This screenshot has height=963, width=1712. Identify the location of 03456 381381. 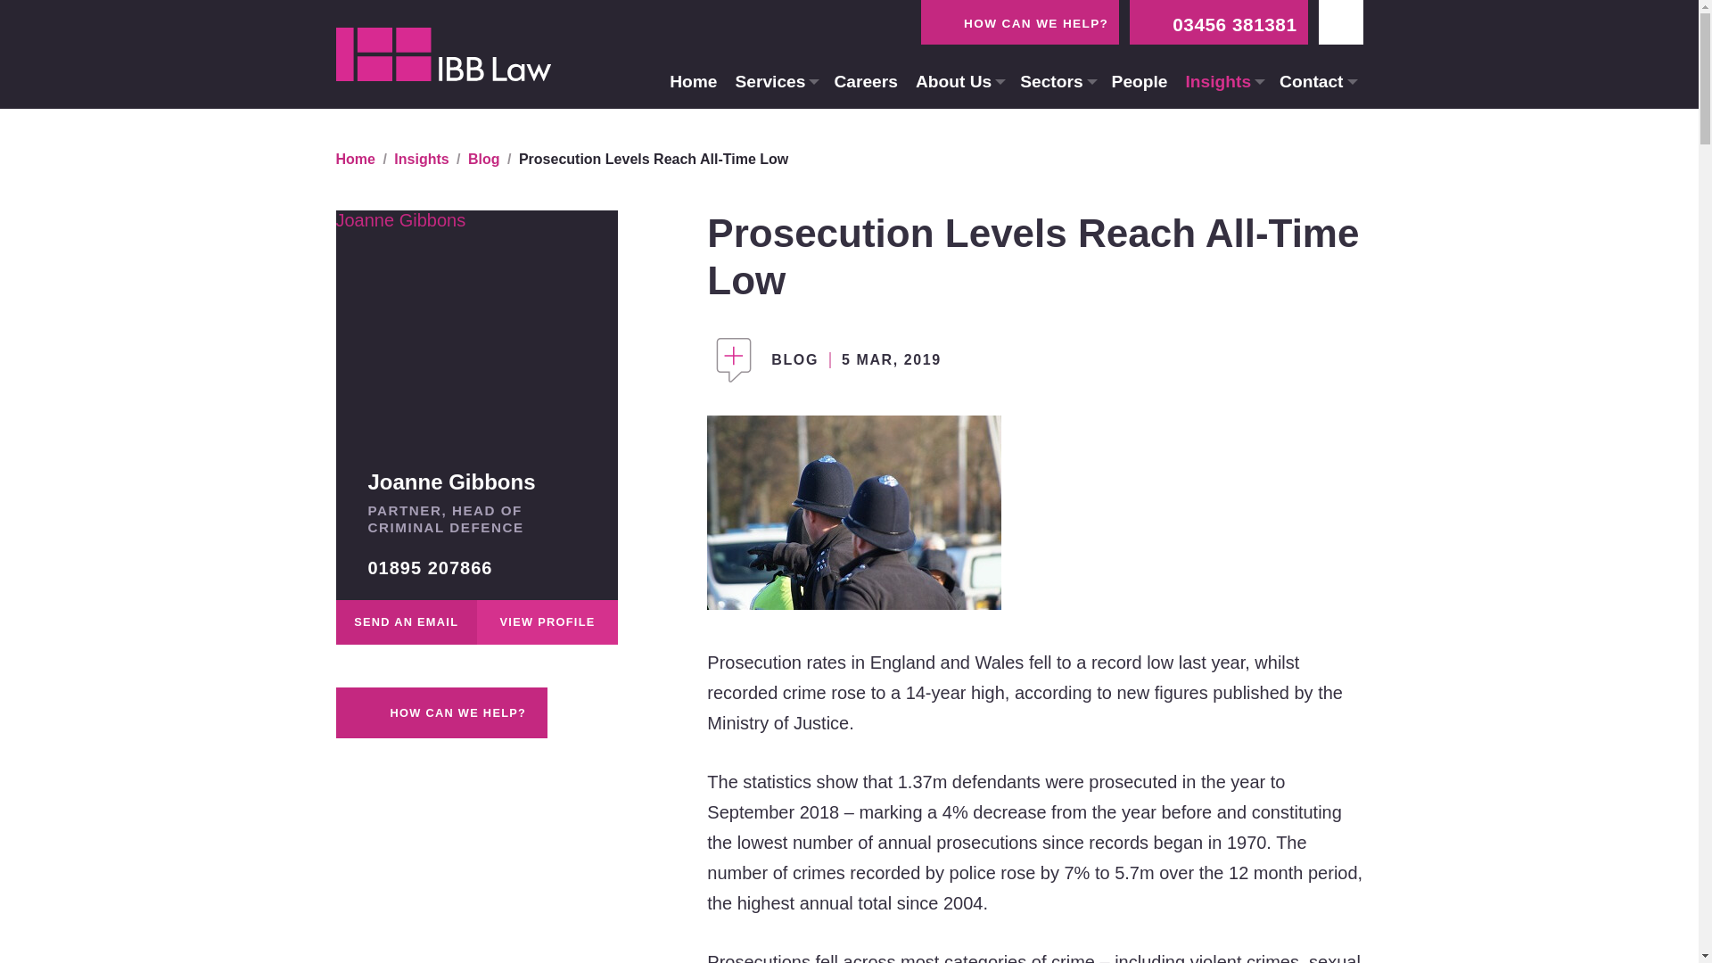
(1218, 21).